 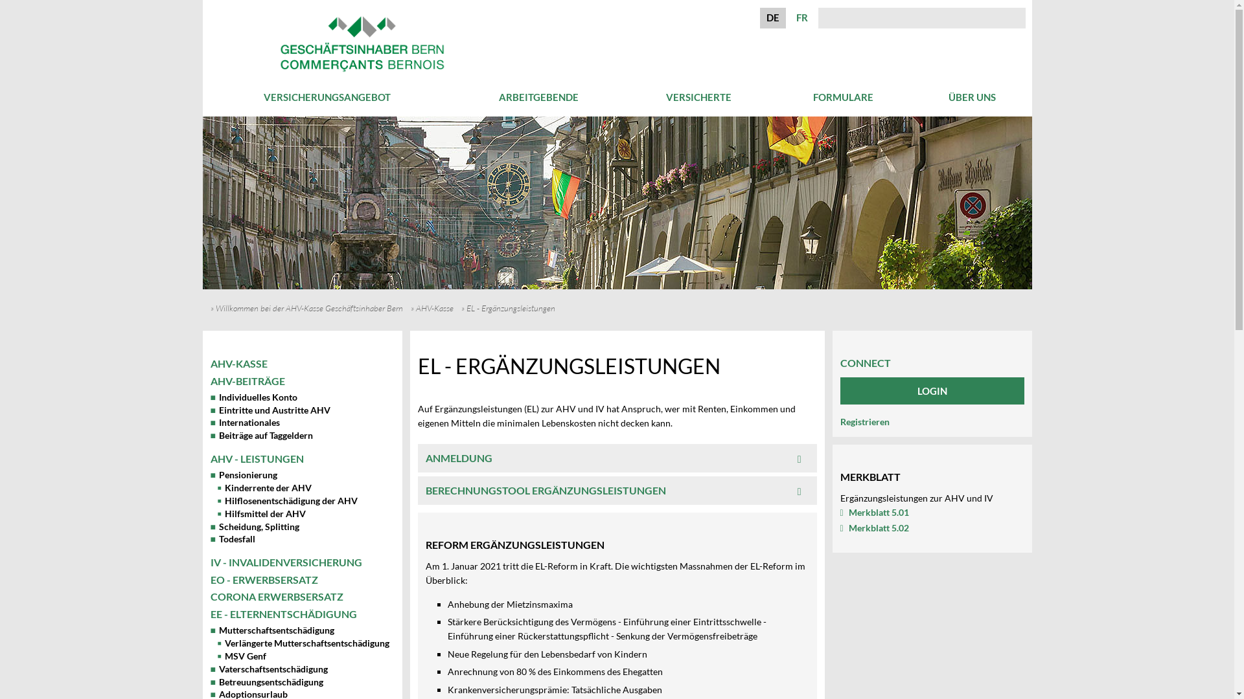 What do you see at coordinates (874, 513) in the screenshot?
I see `Merkblatt 5.01` at bounding box center [874, 513].